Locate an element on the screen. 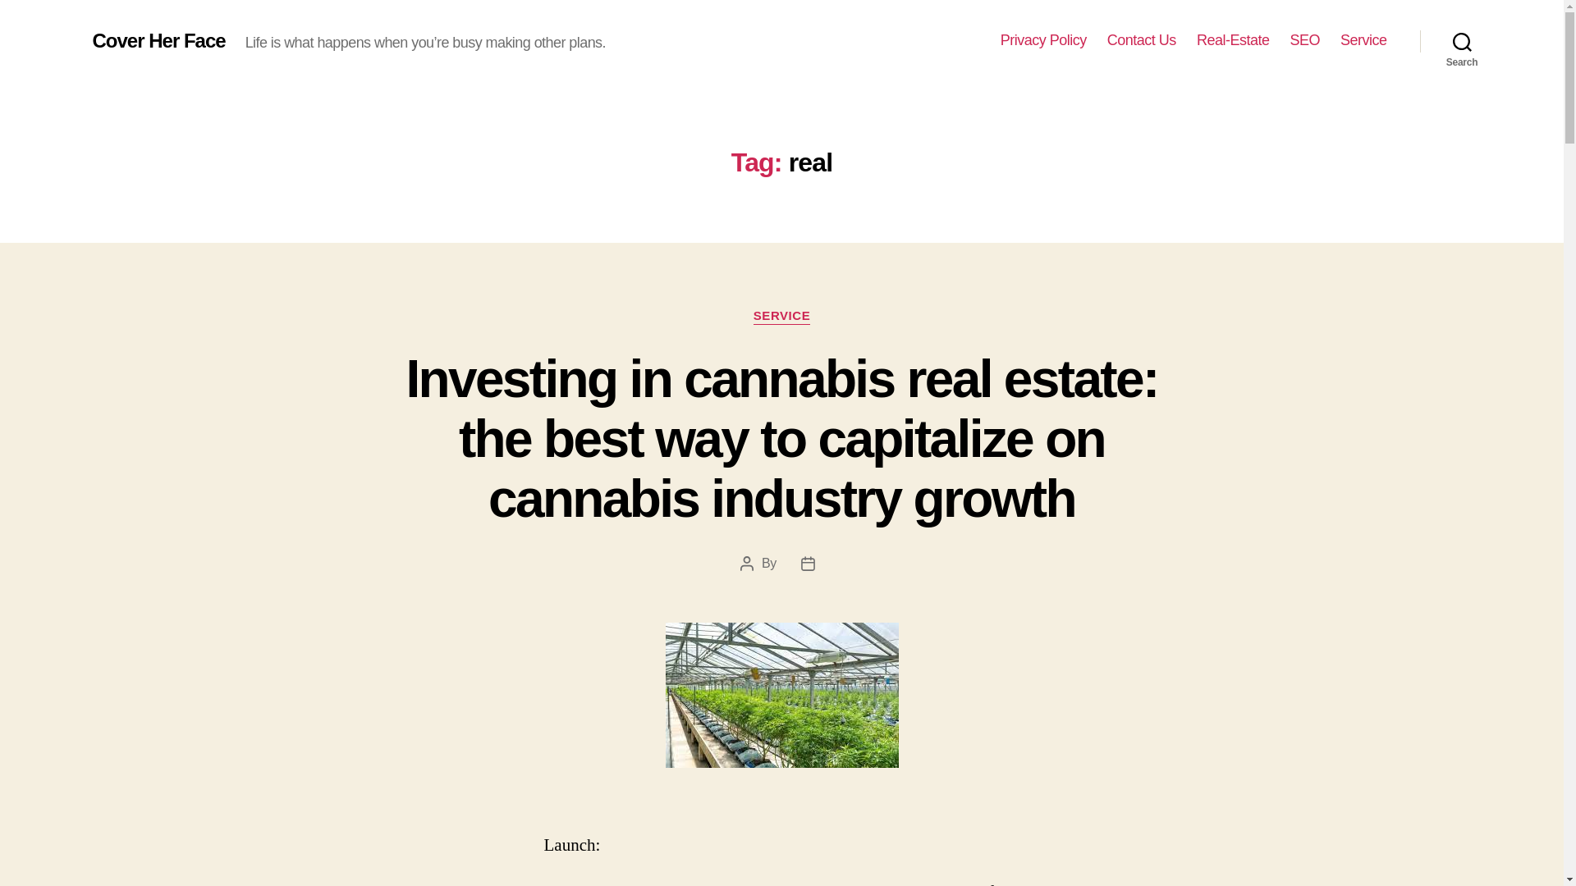 The width and height of the screenshot is (1576, 886). Privacy Policy is located at coordinates (1044, 40).